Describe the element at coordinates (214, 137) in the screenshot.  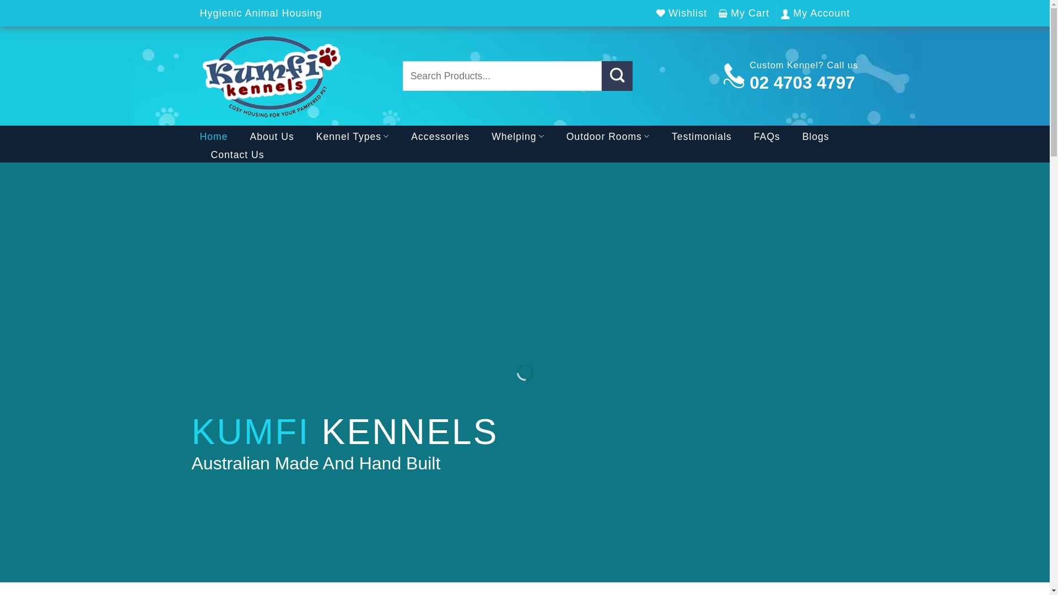
I see `Home` at that location.